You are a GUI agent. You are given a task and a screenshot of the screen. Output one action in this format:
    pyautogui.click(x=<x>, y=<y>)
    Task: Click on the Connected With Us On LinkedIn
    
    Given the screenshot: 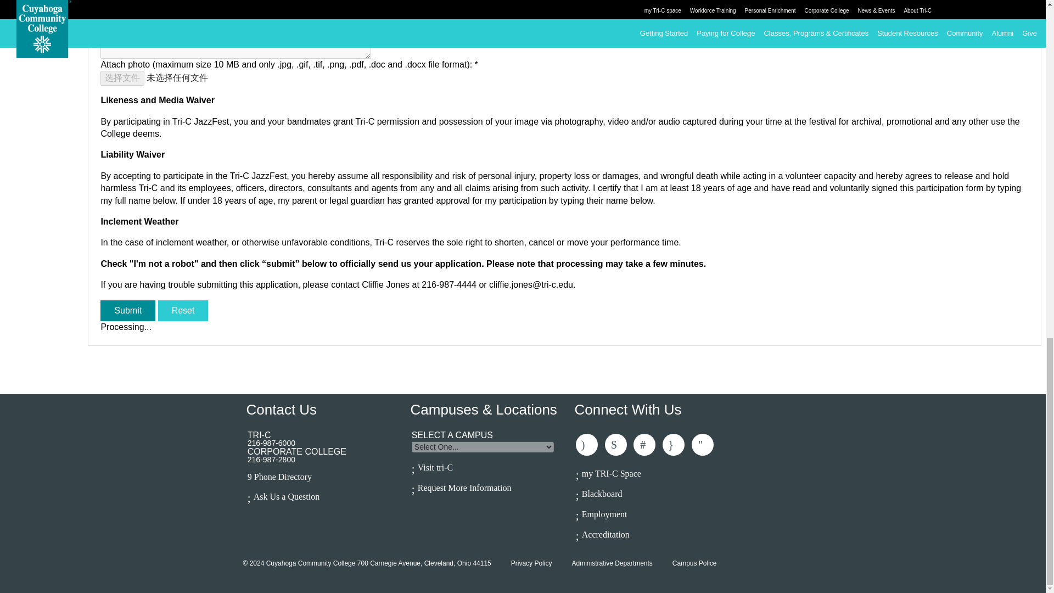 What is the action you would take?
    pyautogui.click(x=644, y=445)
    